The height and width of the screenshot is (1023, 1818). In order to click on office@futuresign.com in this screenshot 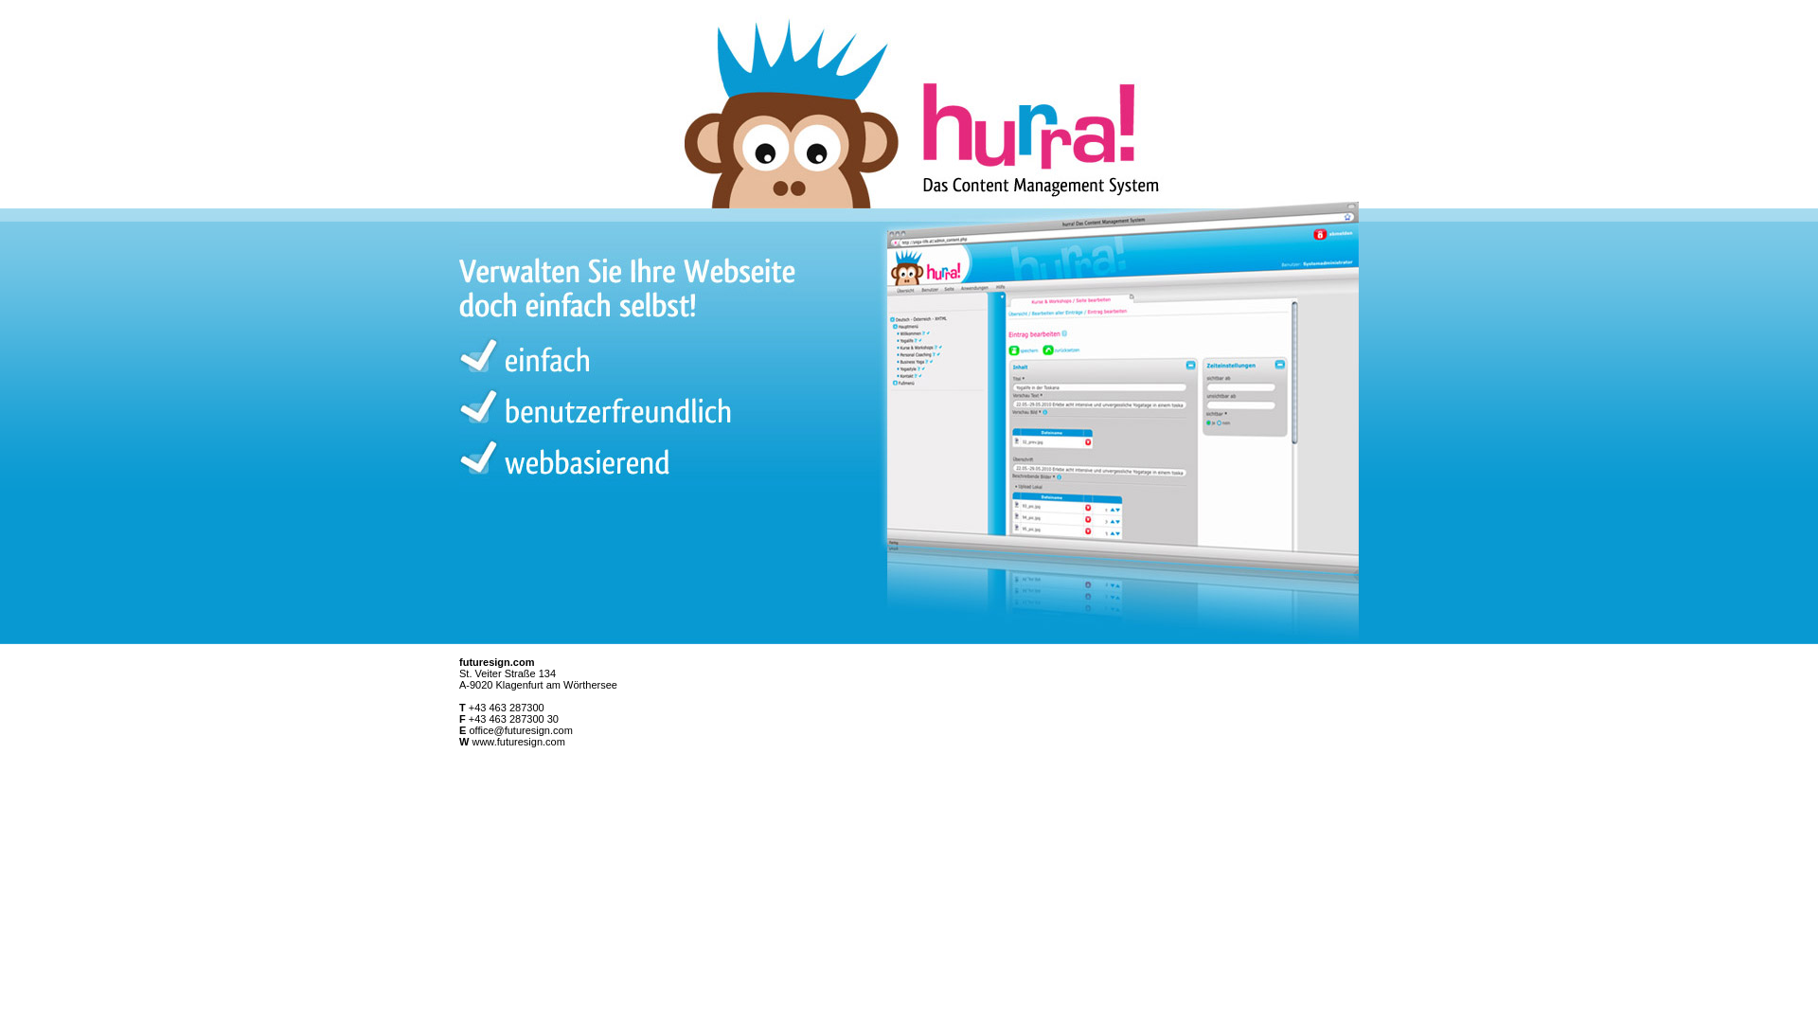, I will do `click(521, 730)`.